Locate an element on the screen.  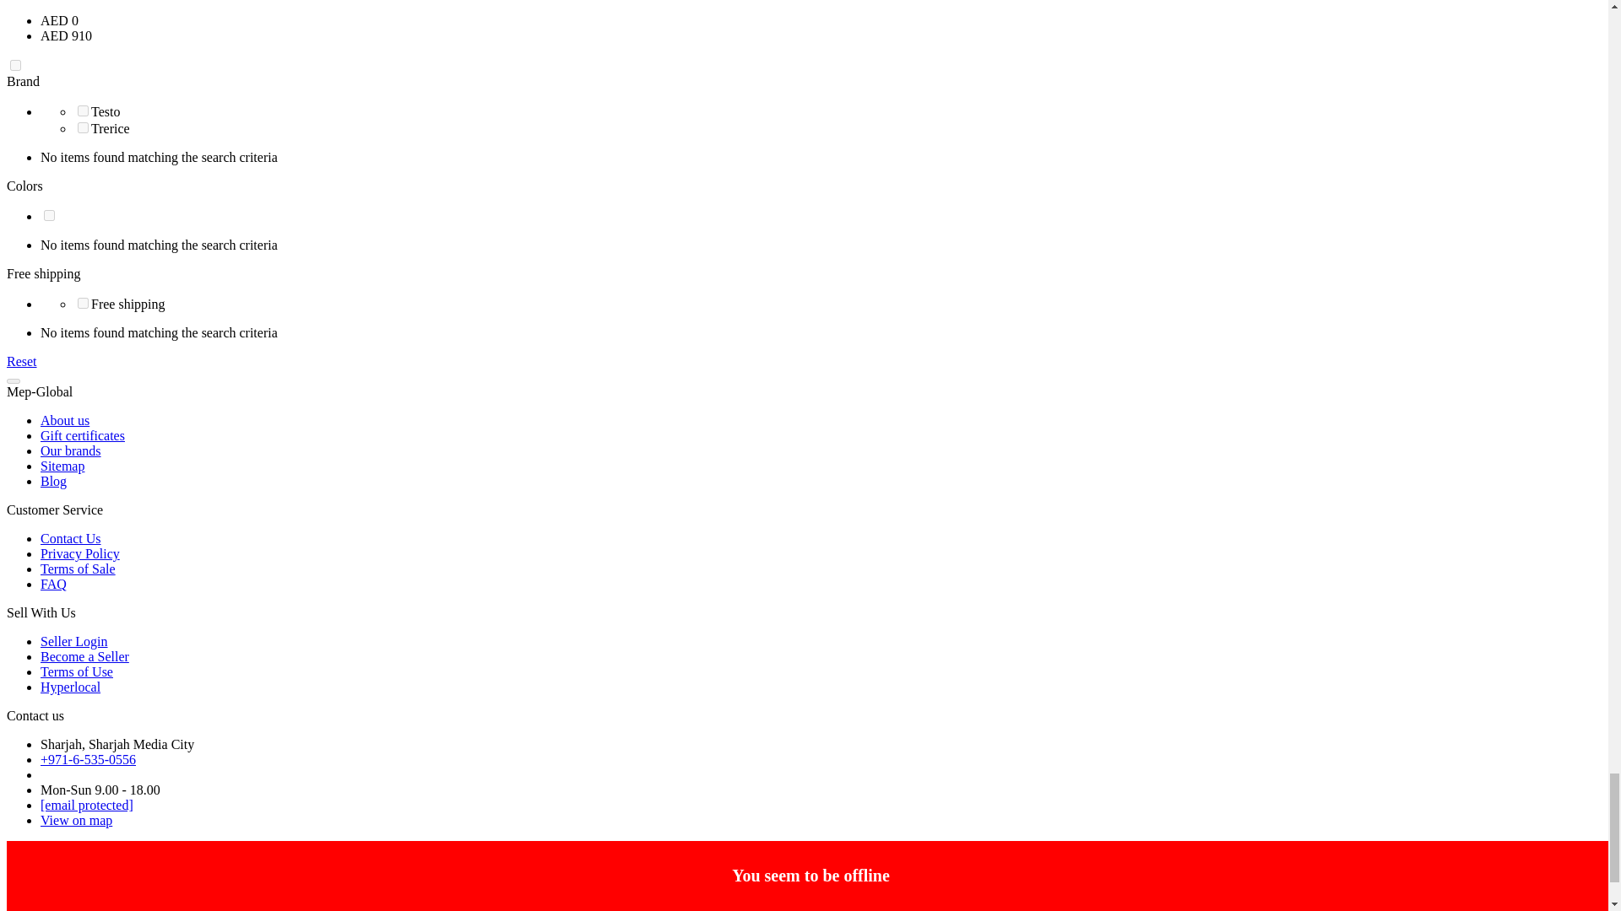
Y is located at coordinates (83, 304).